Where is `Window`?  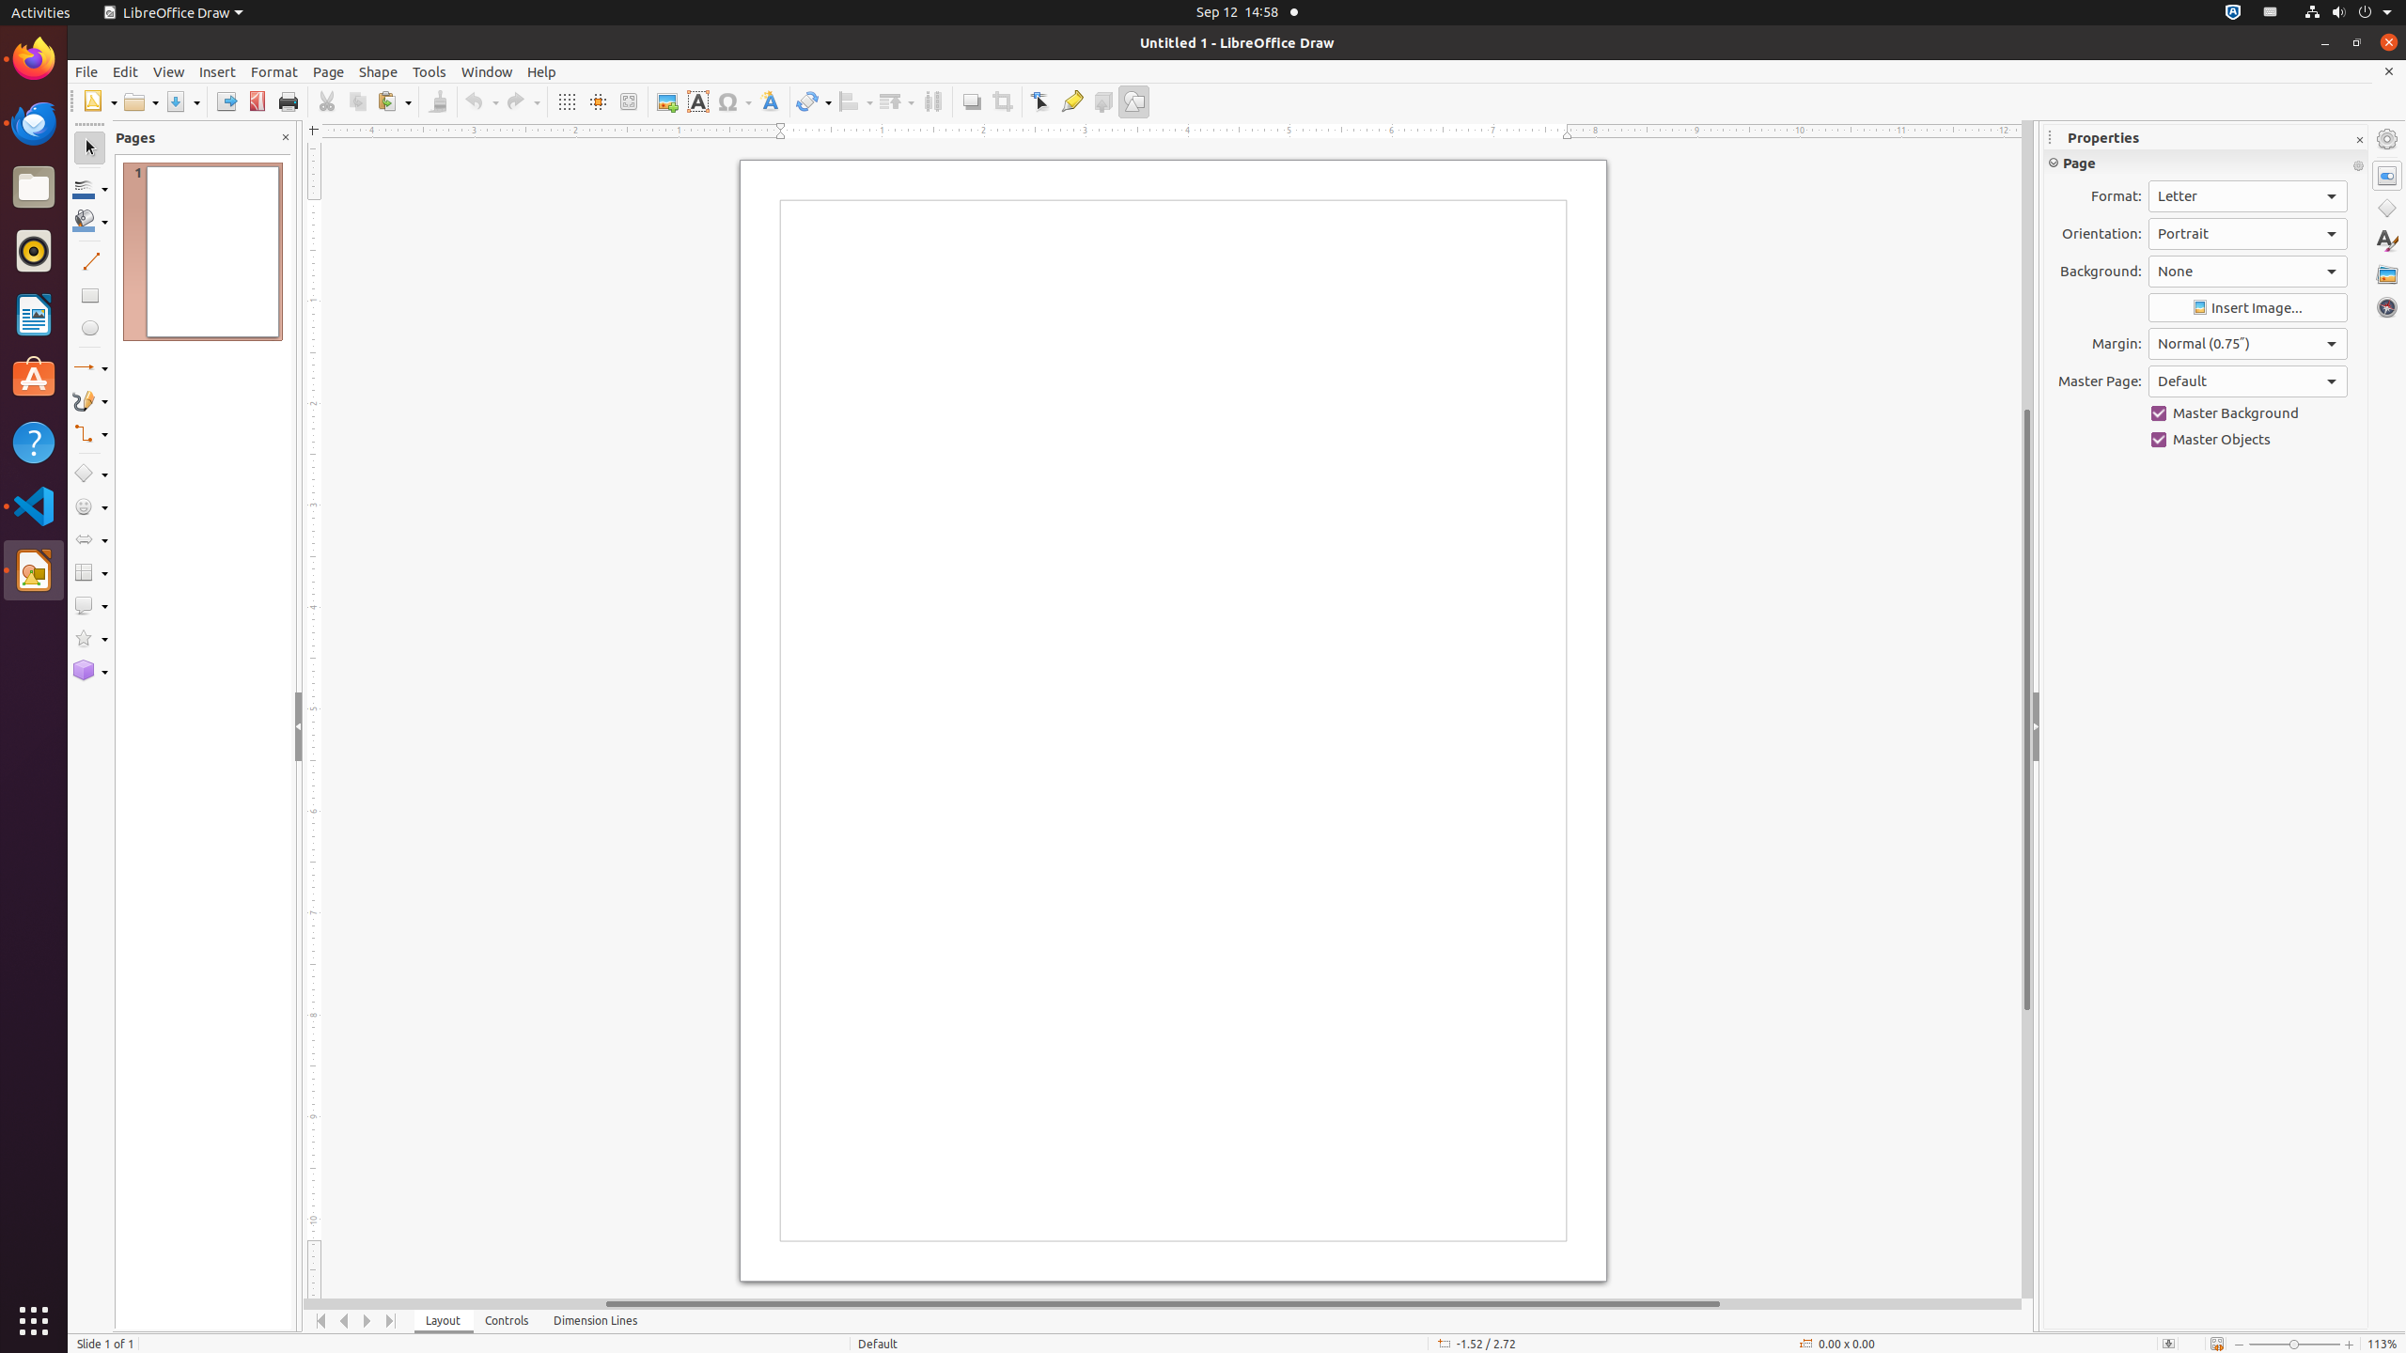 Window is located at coordinates (487, 71).